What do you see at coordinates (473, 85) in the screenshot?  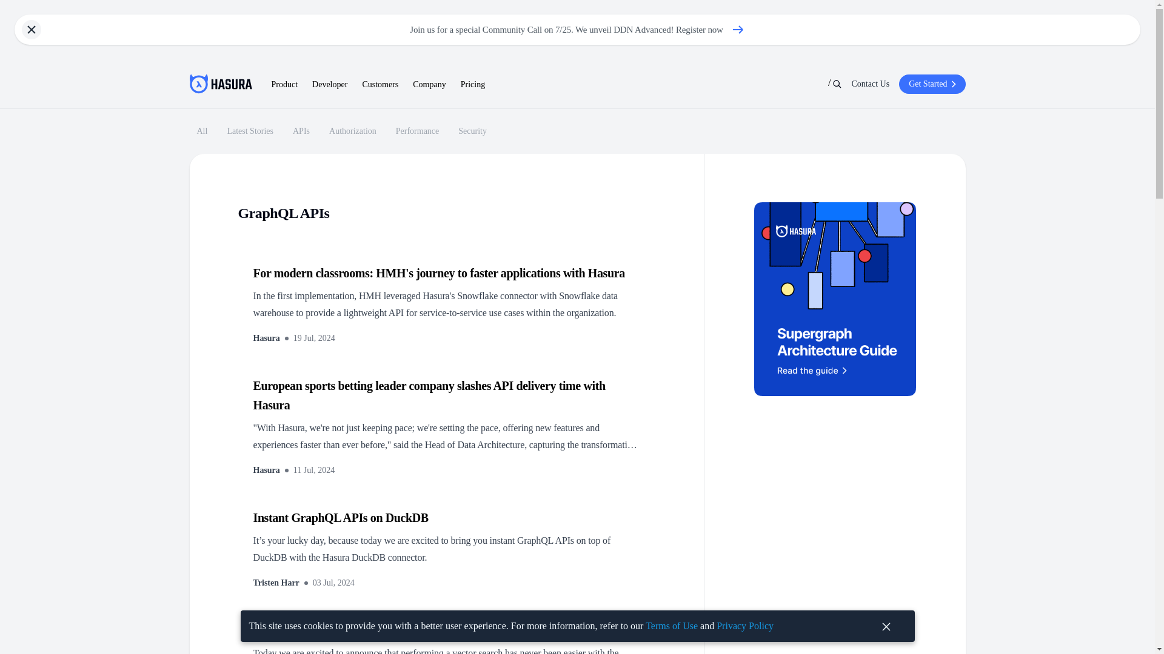 I see `Tristen Harr` at bounding box center [473, 85].